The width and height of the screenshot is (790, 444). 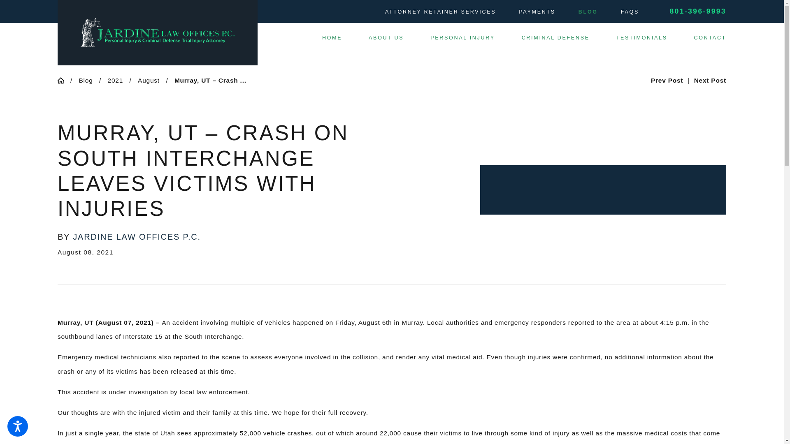 What do you see at coordinates (588, 12) in the screenshot?
I see `BLOG` at bounding box center [588, 12].